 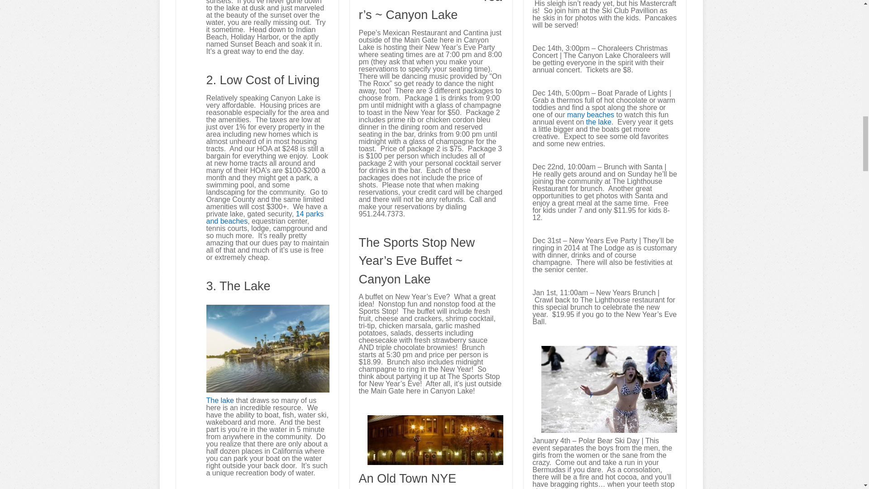 What do you see at coordinates (591, 114) in the screenshot?
I see `Beaches` at bounding box center [591, 114].